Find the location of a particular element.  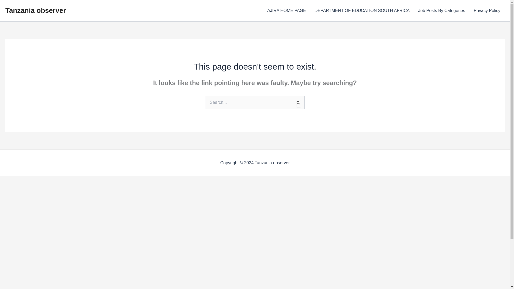

Tanzania observer is located at coordinates (35, 10).